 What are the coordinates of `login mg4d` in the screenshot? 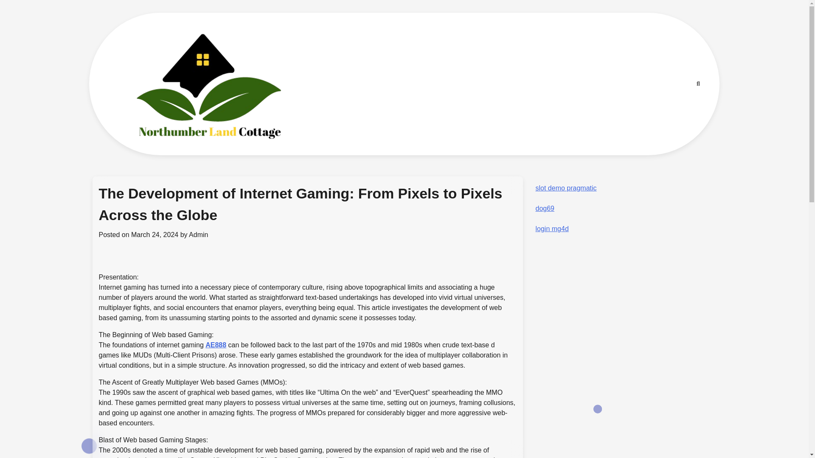 It's located at (552, 229).